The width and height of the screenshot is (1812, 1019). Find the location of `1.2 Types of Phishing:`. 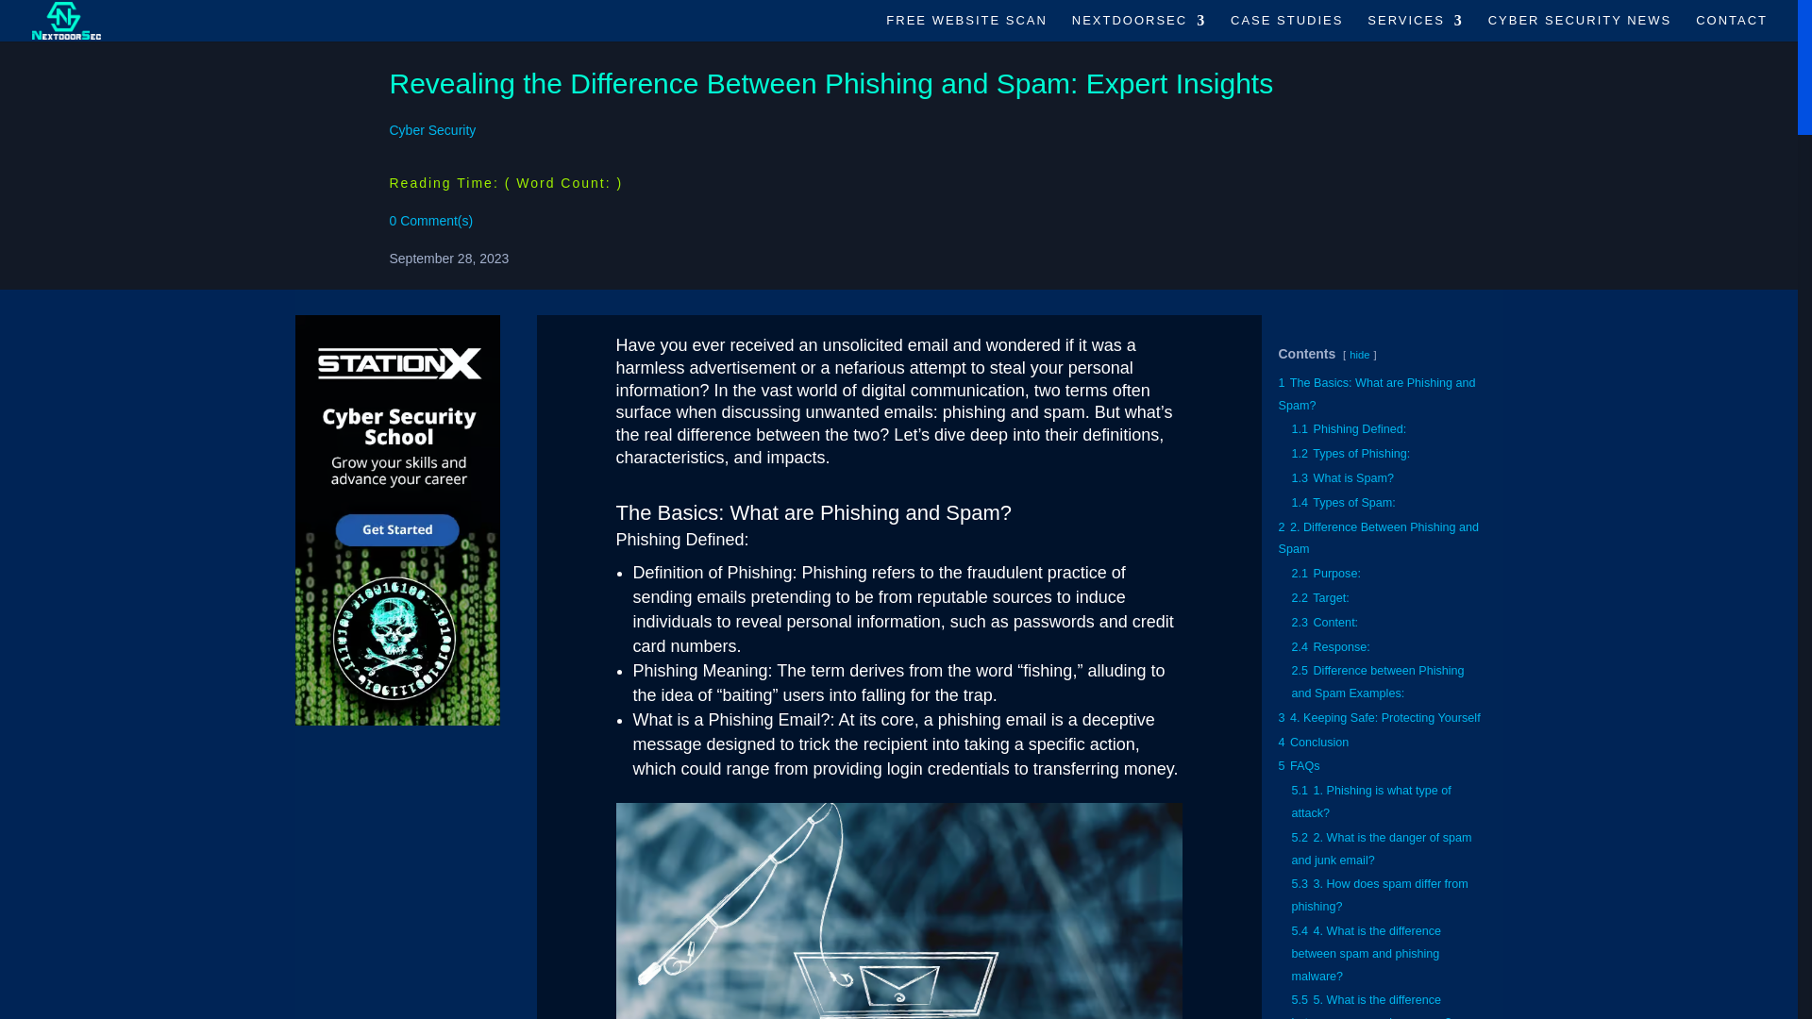

1.2 Types of Phishing: is located at coordinates (1350, 454).